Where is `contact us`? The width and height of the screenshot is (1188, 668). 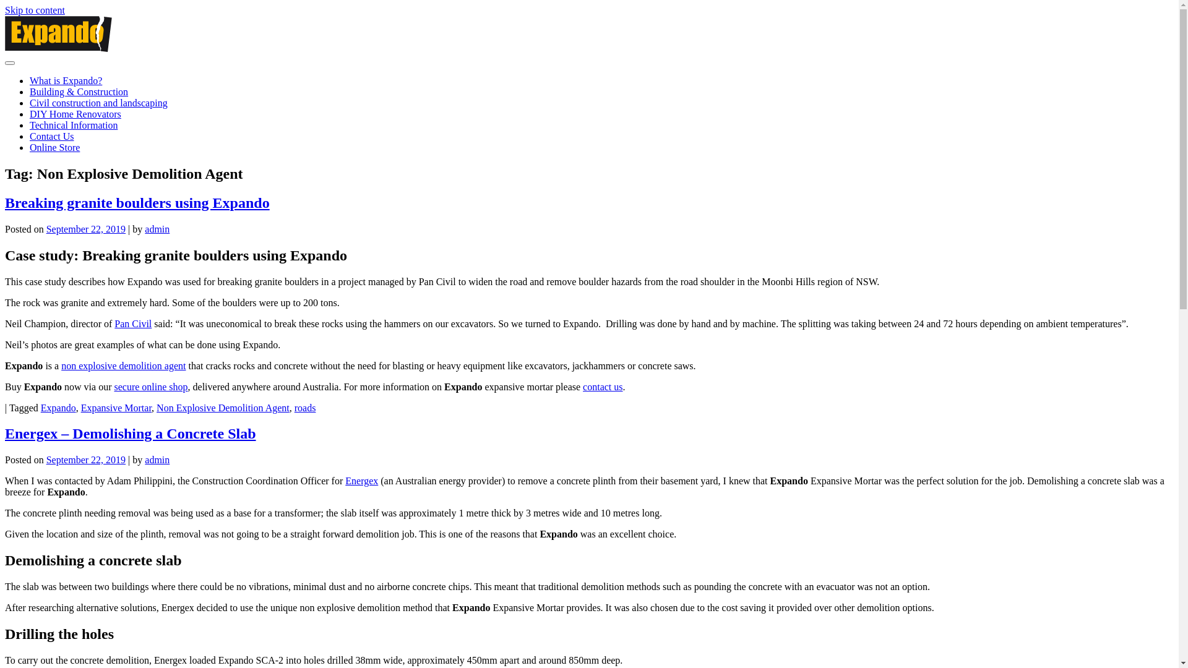 contact us is located at coordinates (603, 387).